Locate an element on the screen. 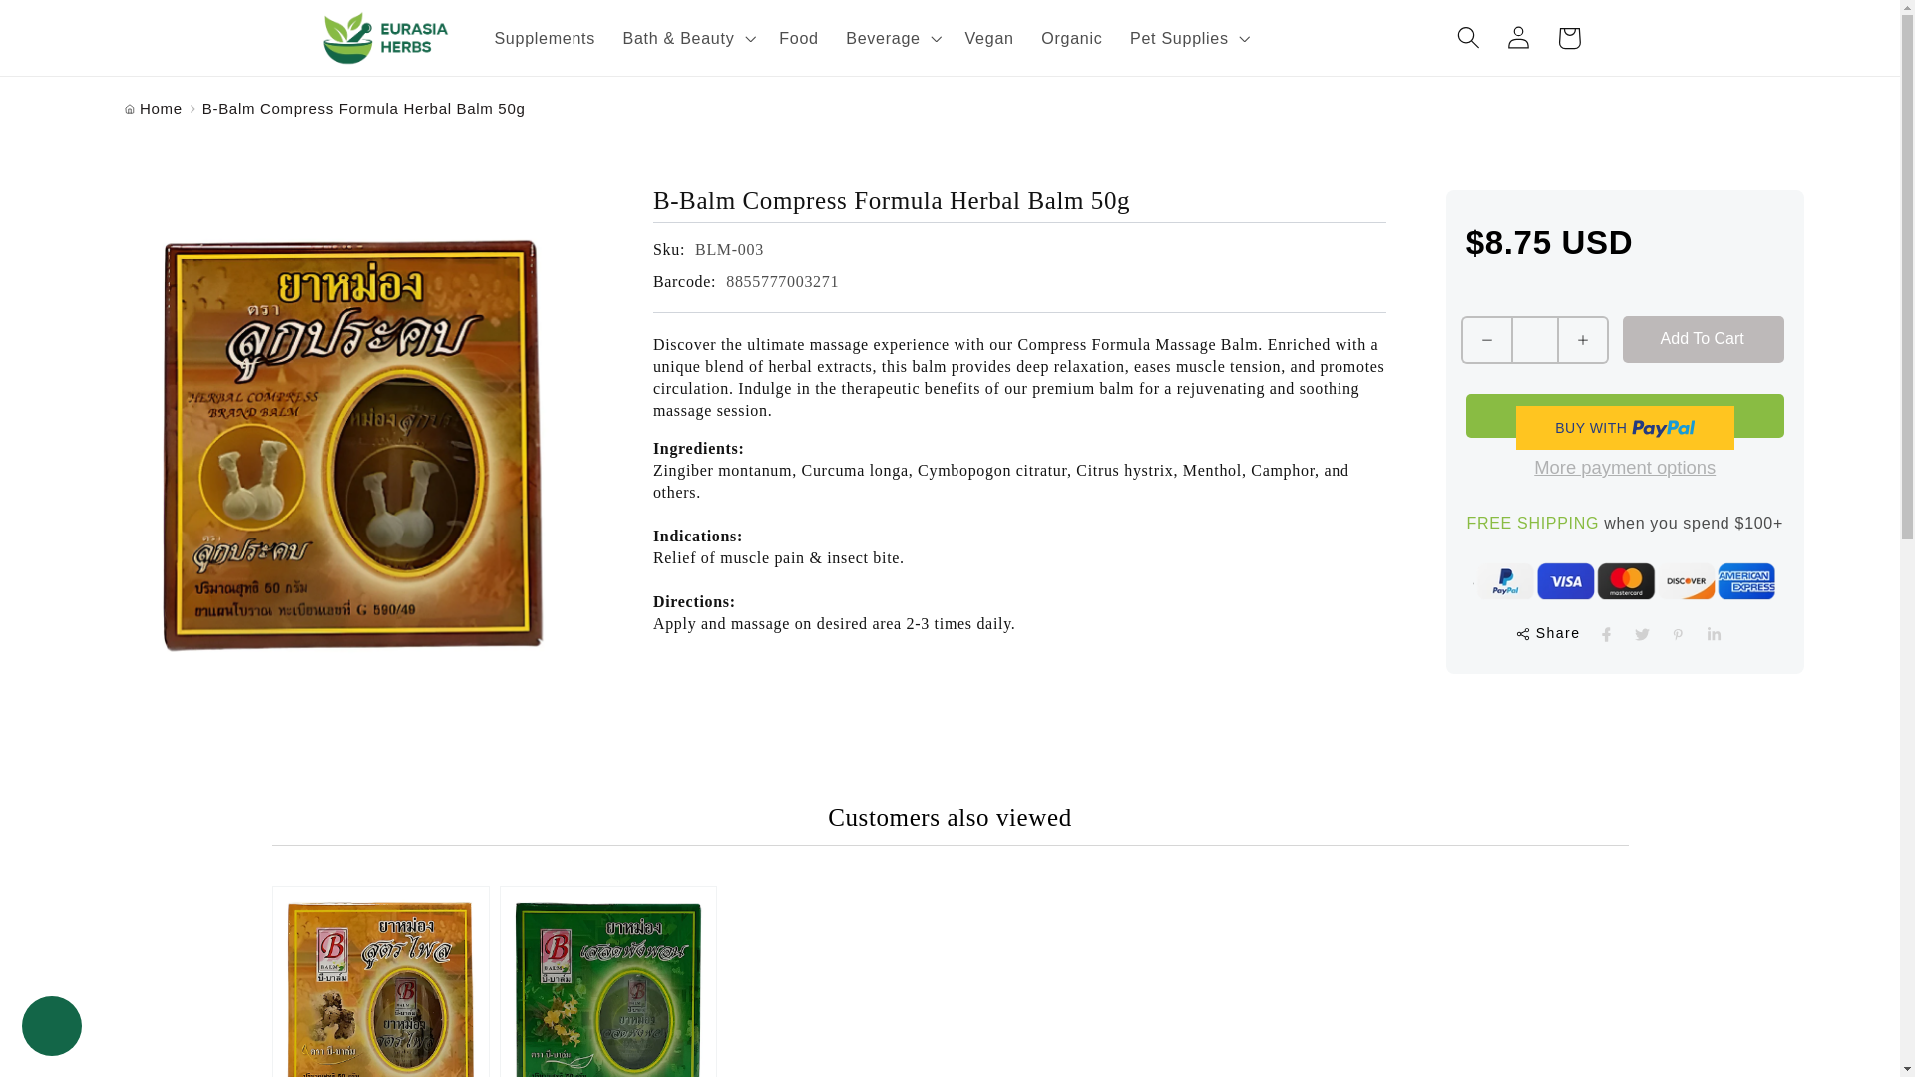 The image size is (1915, 1077). B-Balm Compress Formula Herbal Balm 50g is located at coordinates (1019, 201).